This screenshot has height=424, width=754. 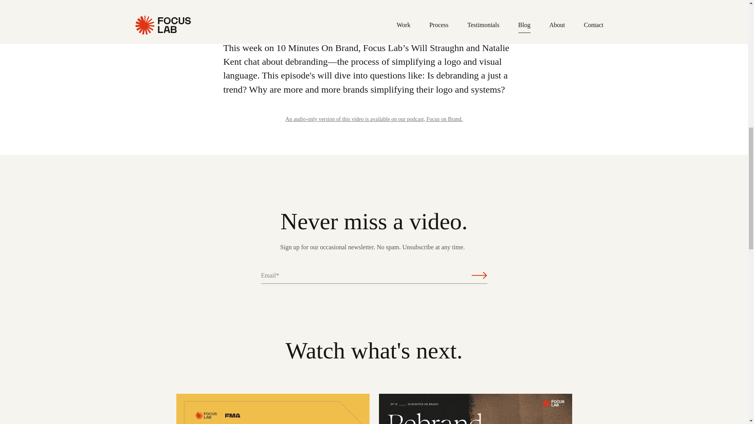 I want to click on Subscribe, so click(x=479, y=276).